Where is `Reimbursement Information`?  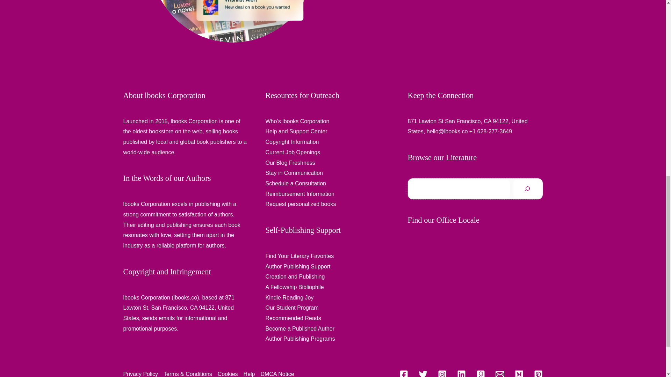
Reimbursement Information is located at coordinates (300, 193).